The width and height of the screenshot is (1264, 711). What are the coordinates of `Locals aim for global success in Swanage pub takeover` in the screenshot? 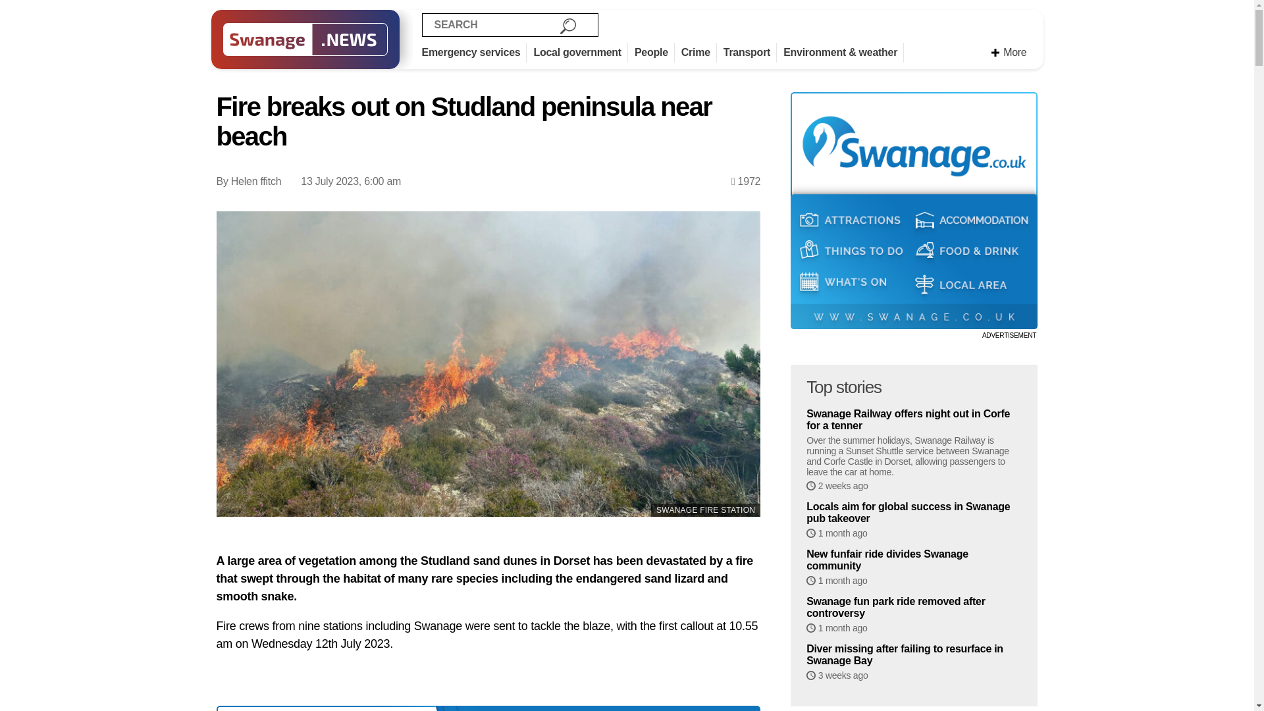 It's located at (914, 513).